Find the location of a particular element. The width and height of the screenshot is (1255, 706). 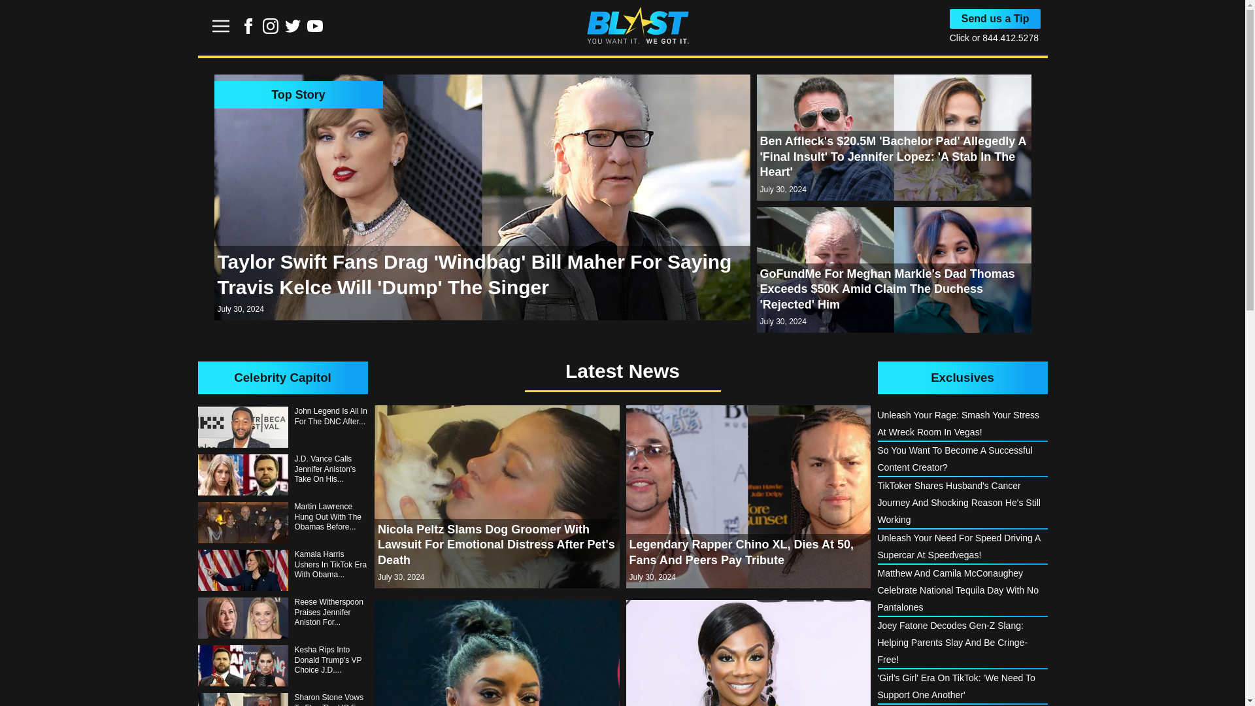

Link to Youtube is located at coordinates (315, 30).